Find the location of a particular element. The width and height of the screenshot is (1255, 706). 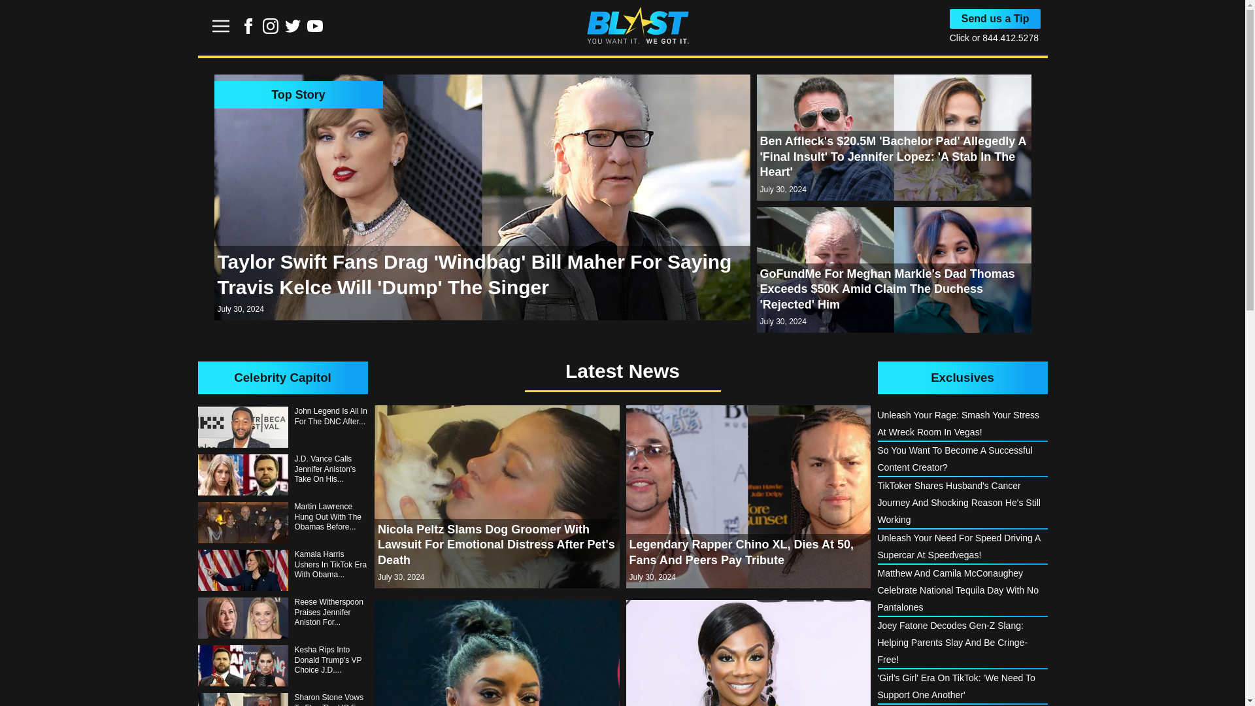

Link to Youtube is located at coordinates (315, 30).